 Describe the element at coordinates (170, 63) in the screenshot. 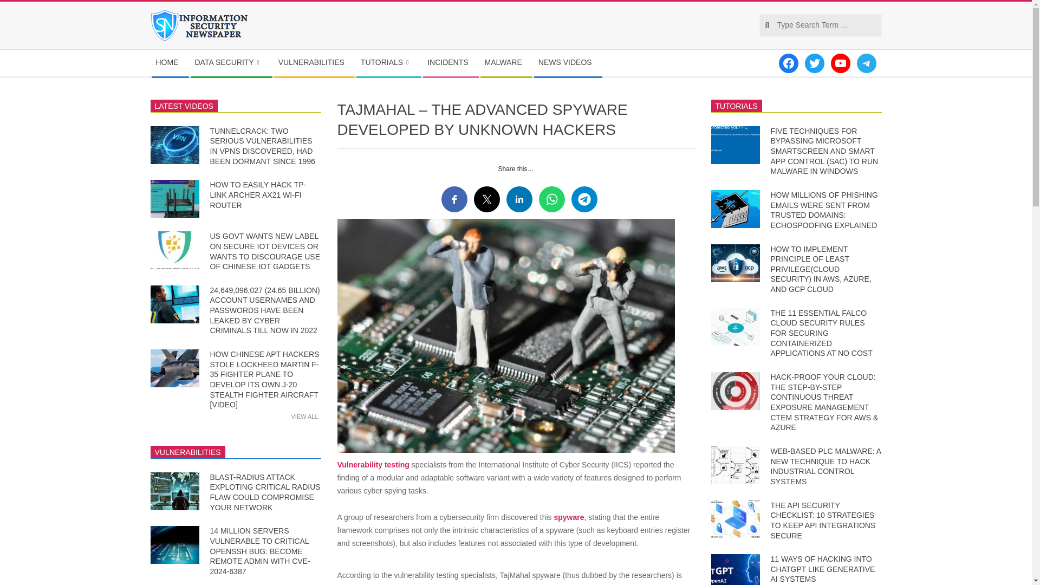

I see `HOME` at that location.